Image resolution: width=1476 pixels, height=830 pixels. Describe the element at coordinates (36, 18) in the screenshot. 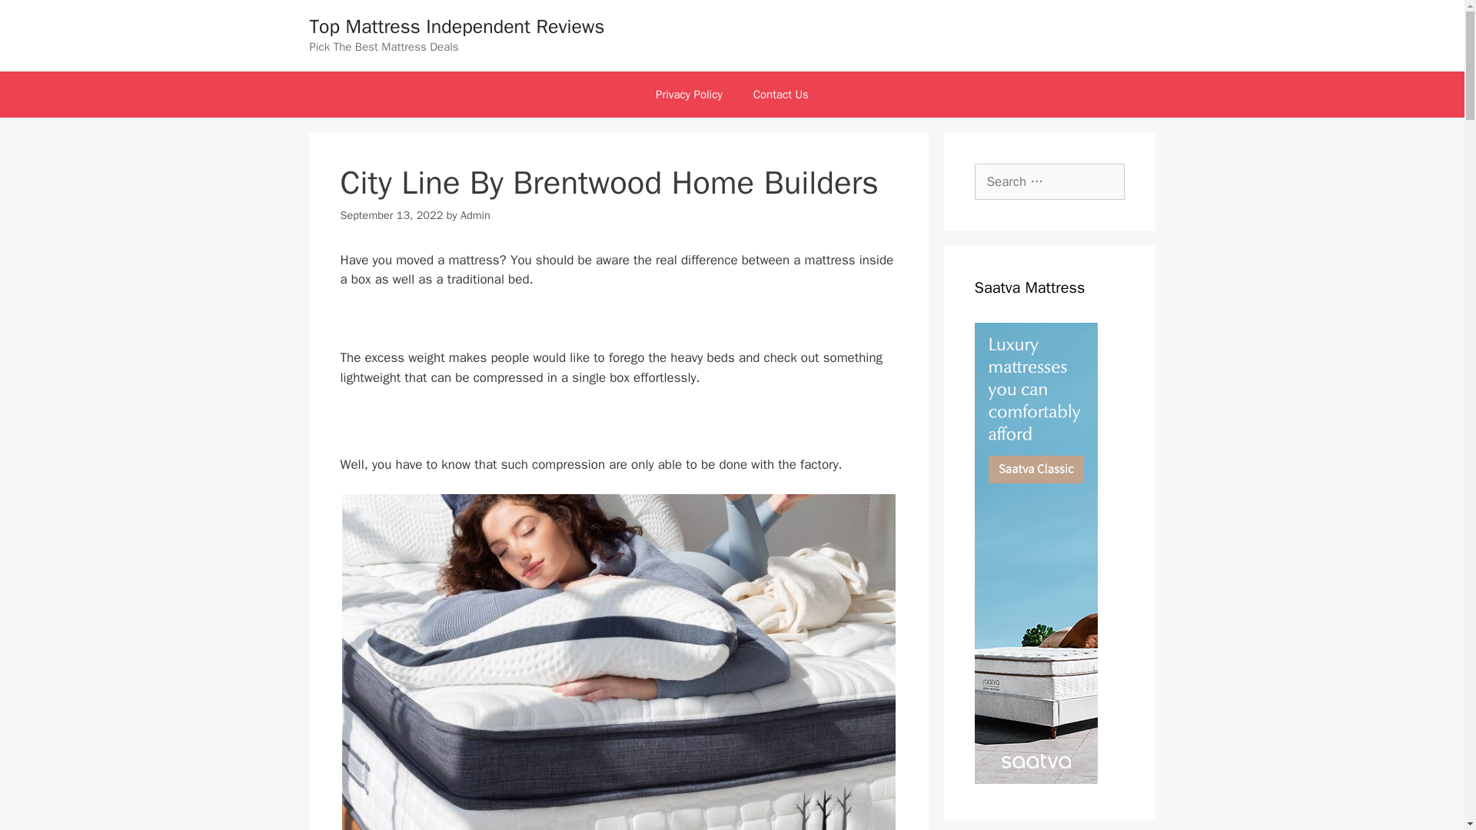

I see `Search` at that location.